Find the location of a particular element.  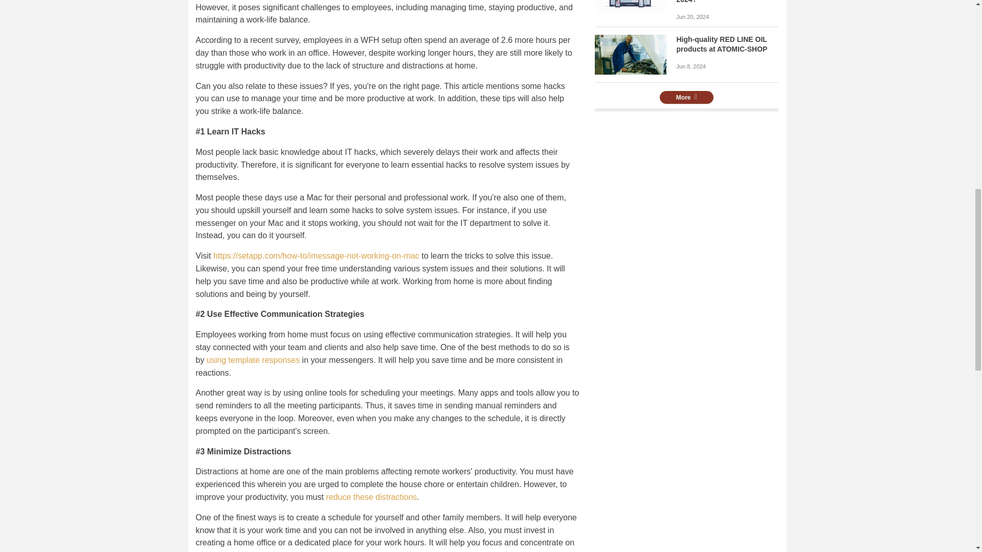

systemsdigest is located at coordinates (630, 7).